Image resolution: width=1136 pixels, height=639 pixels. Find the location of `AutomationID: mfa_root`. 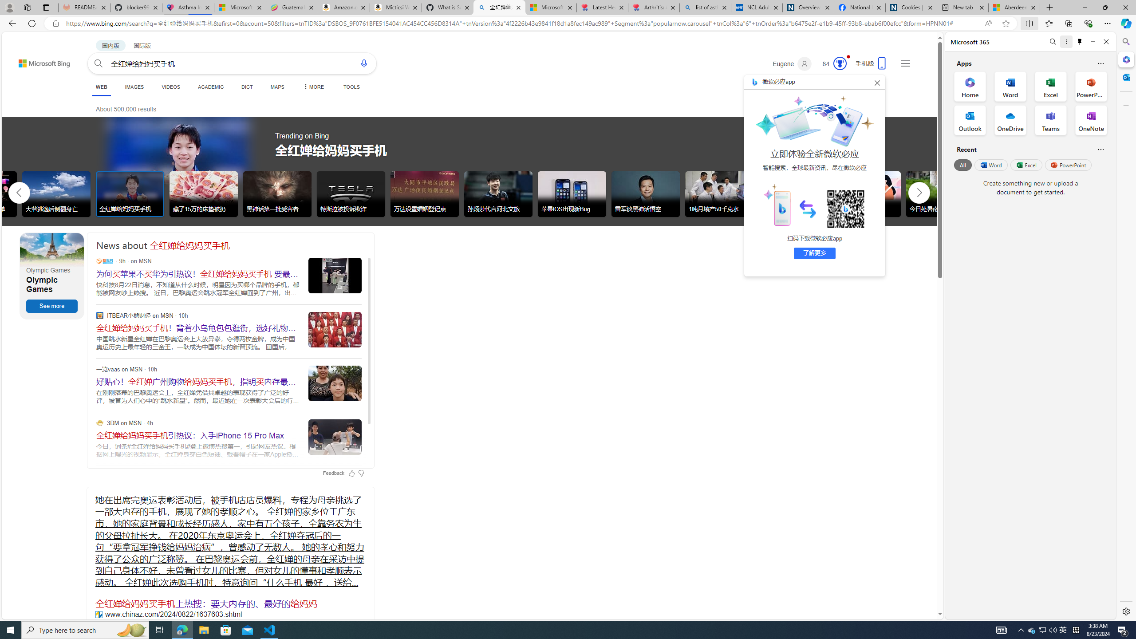

AutomationID: mfa_root is located at coordinates (906, 588).